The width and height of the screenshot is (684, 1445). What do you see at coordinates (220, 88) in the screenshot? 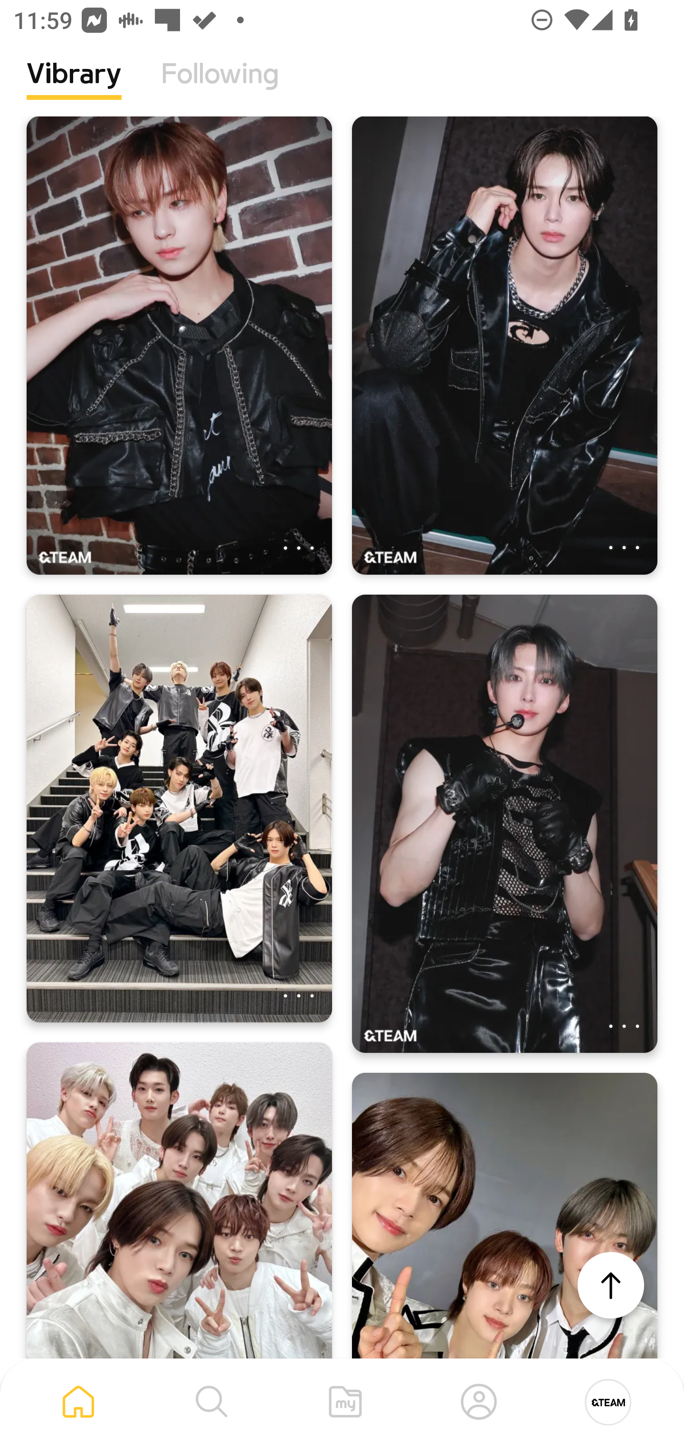
I see `Following` at bounding box center [220, 88].